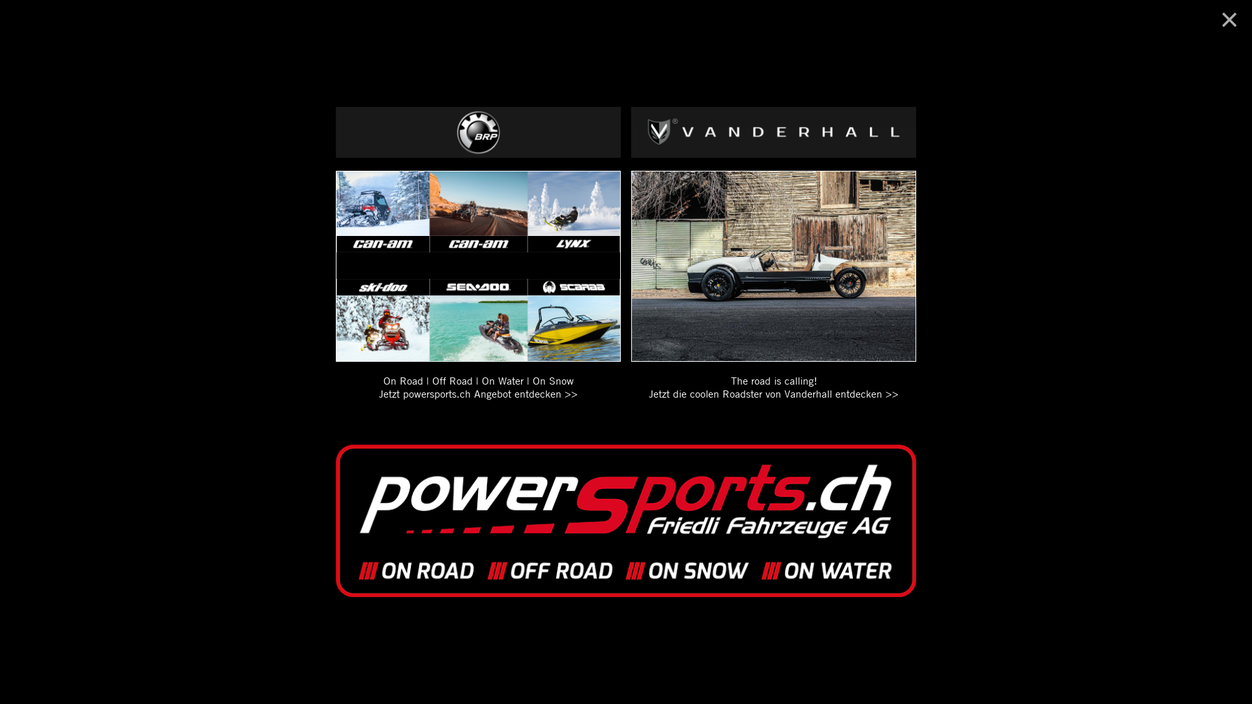  What do you see at coordinates (511, 23) in the screenshot?
I see `News & Events` at bounding box center [511, 23].